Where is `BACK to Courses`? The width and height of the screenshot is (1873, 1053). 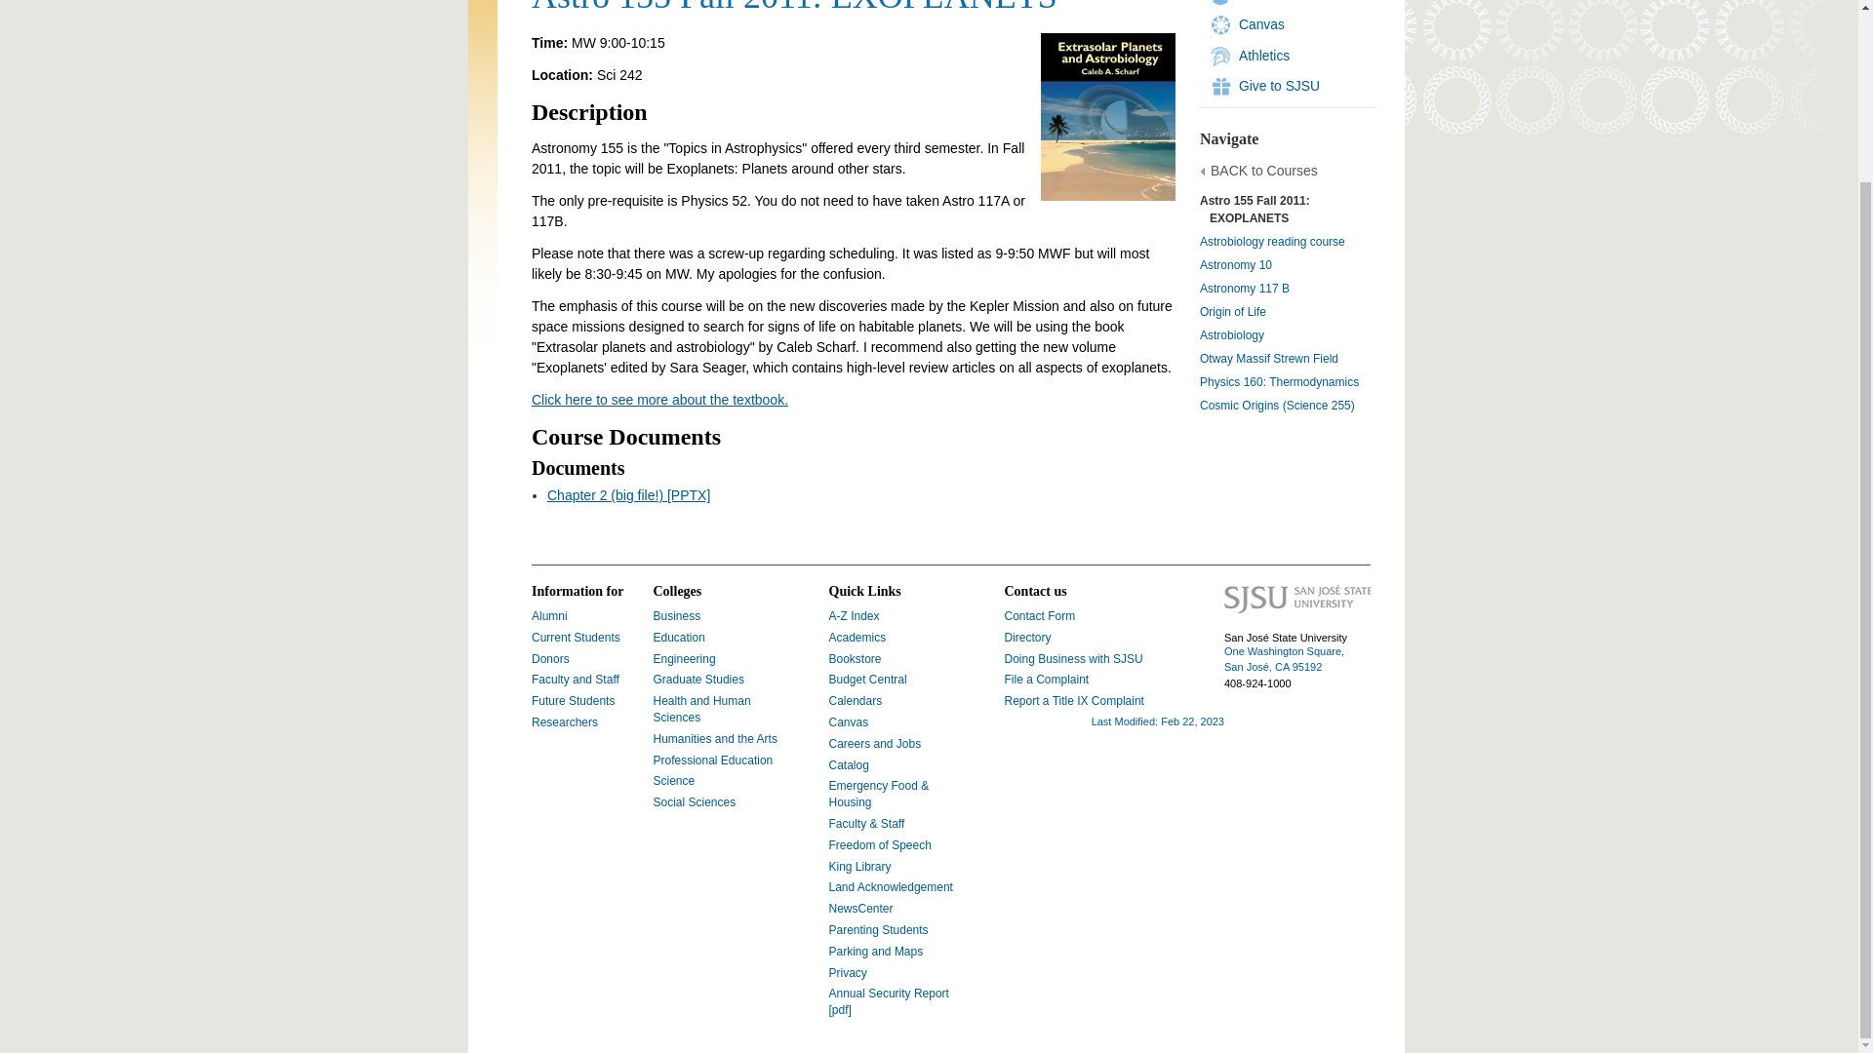
BACK to Courses is located at coordinates (1264, 172).